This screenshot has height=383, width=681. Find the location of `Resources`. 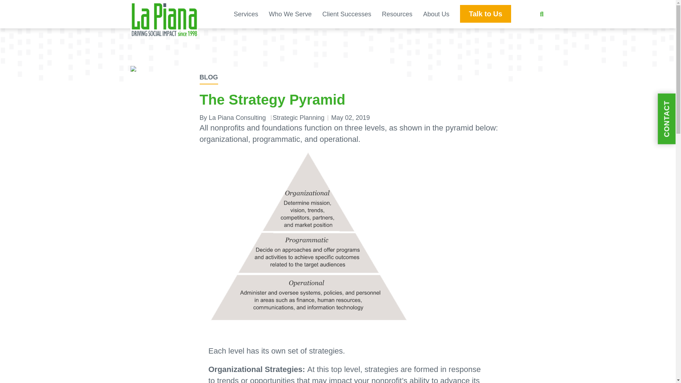

Resources is located at coordinates (397, 14).